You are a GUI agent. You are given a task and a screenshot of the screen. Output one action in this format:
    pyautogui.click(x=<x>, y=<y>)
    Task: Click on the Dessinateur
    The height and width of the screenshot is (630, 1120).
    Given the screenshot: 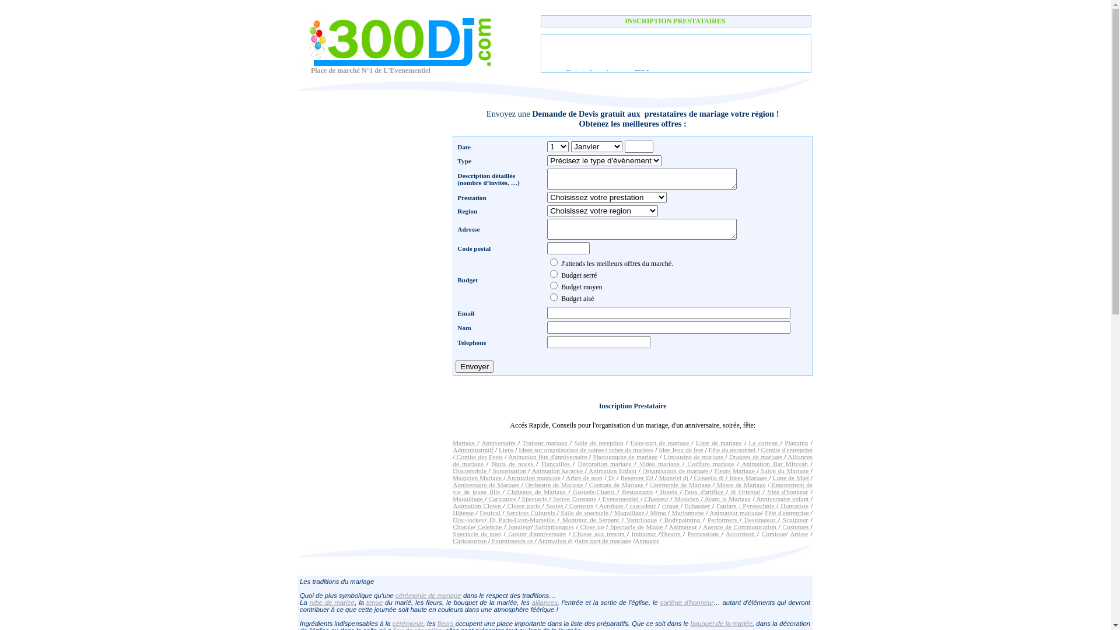 What is the action you would take?
    pyautogui.click(x=759, y=520)
    